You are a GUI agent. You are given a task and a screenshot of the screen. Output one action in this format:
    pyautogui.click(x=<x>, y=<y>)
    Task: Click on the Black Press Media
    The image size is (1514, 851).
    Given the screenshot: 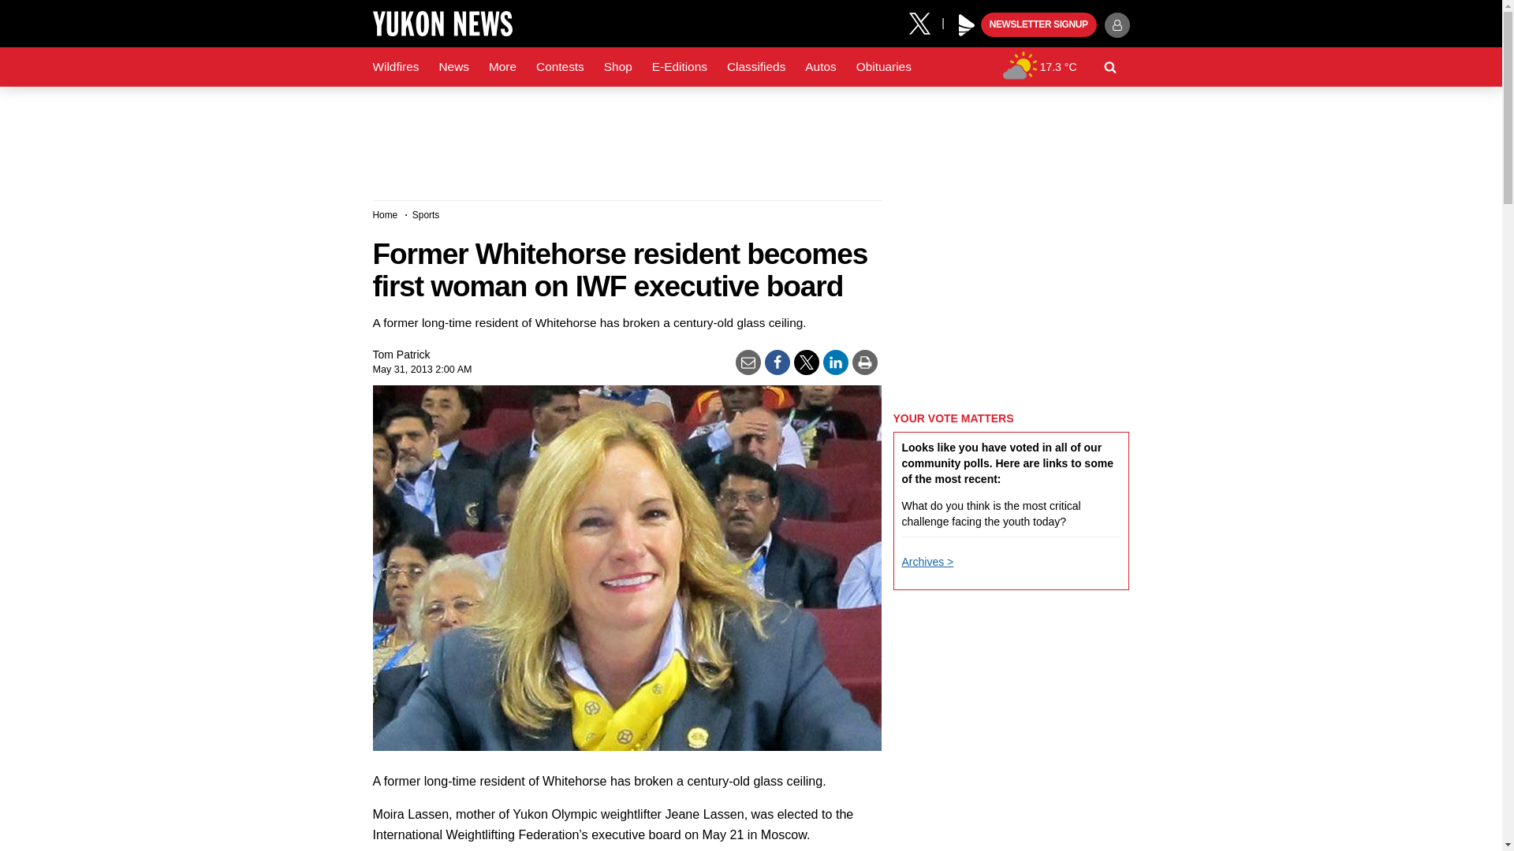 What is the action you would take?
    pyautogui.click(x=967, y=25)
    